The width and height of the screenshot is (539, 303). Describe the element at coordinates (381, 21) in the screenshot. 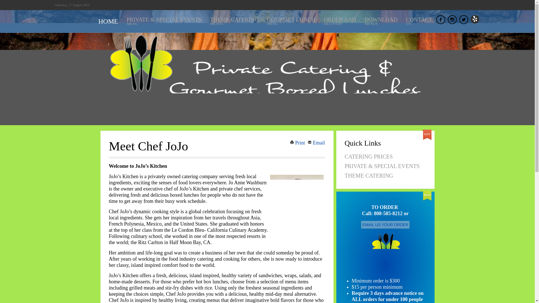

I see `Visit JoJo's Kitchen on Instagram` at that location.